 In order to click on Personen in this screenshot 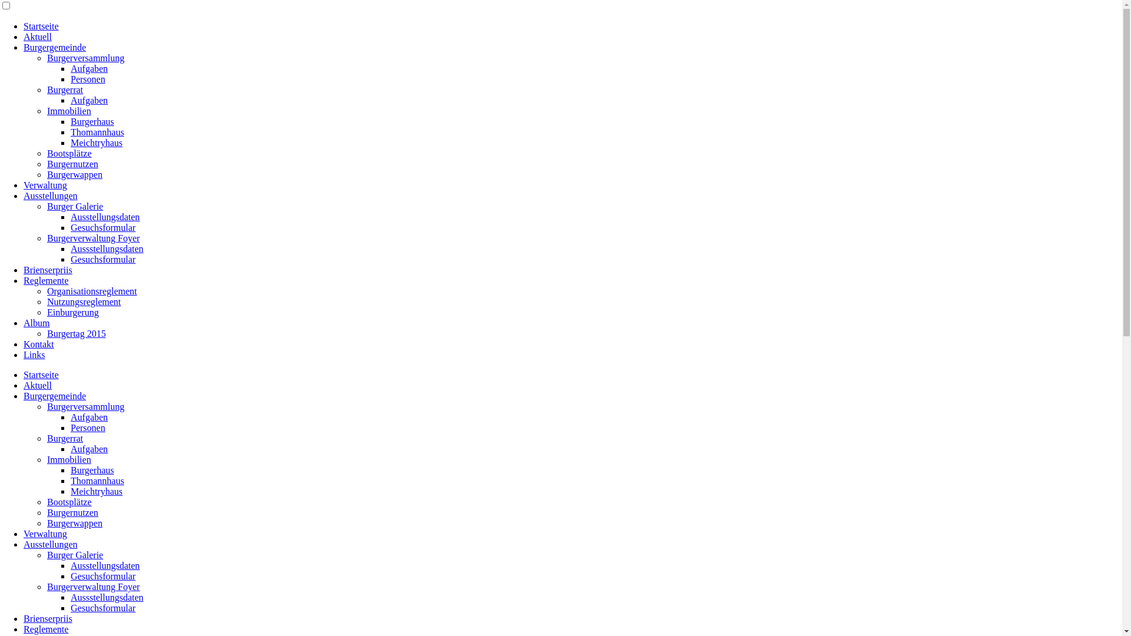, I will do `click(88, 79)`.